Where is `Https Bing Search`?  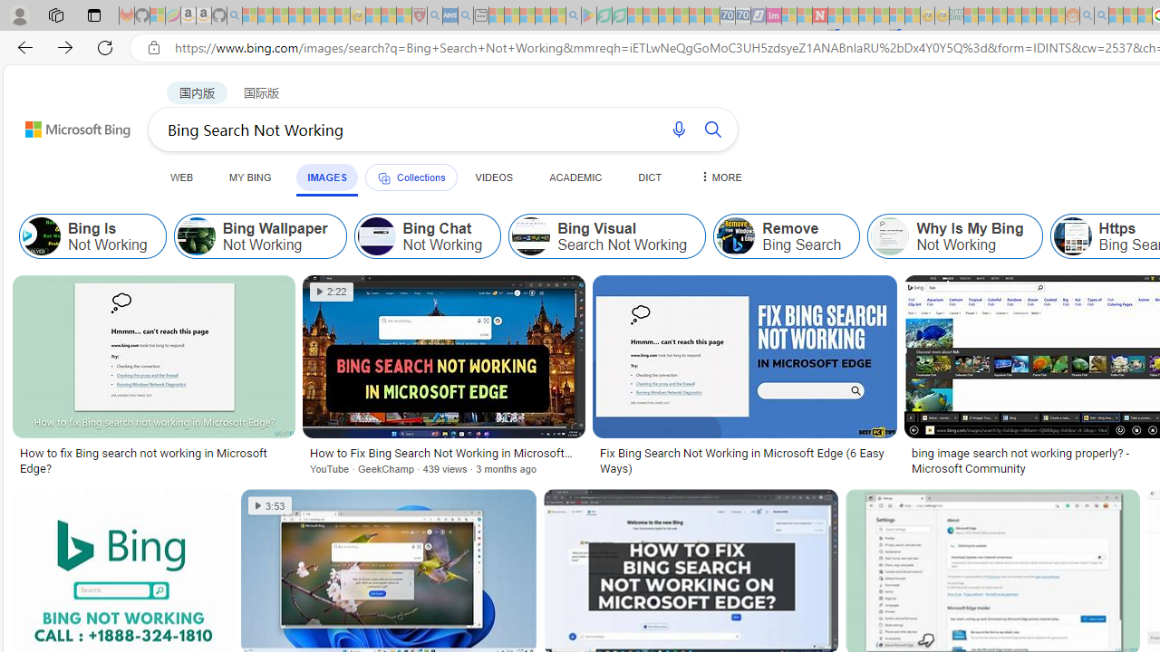
Https Bing Search is located at coordinates (1072, 235).